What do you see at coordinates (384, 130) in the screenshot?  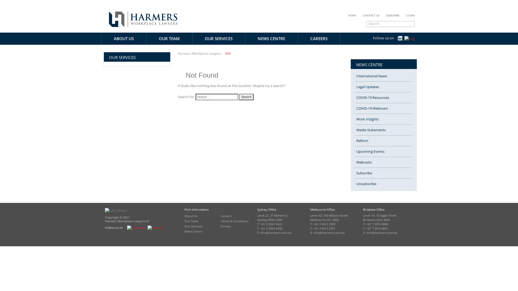 I see `Media Statements` at bounding box center [384, 130].